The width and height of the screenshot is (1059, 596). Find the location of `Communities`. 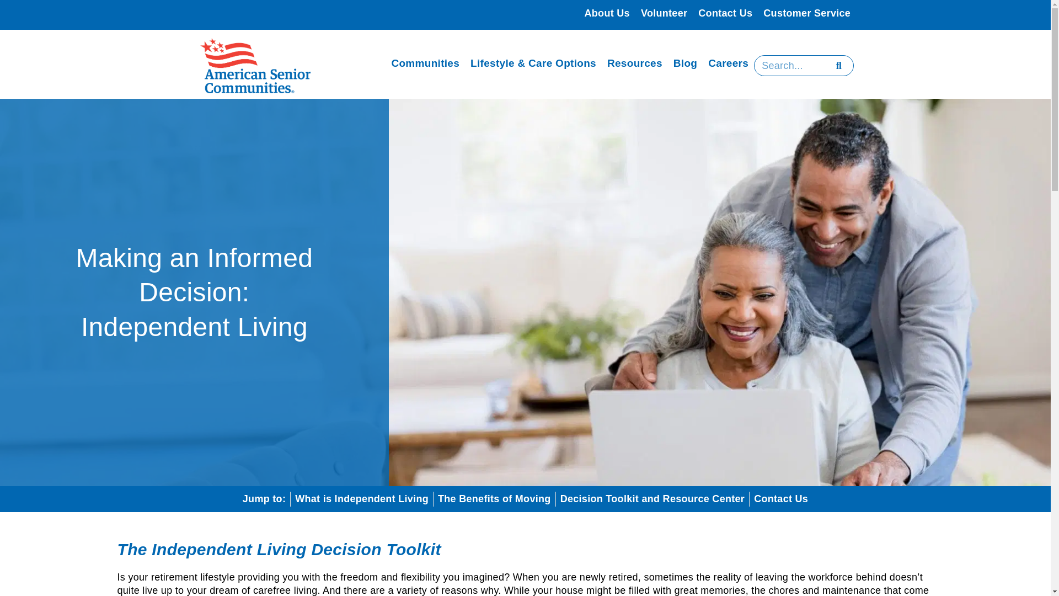

Communities is located at coordinates (425, 63).